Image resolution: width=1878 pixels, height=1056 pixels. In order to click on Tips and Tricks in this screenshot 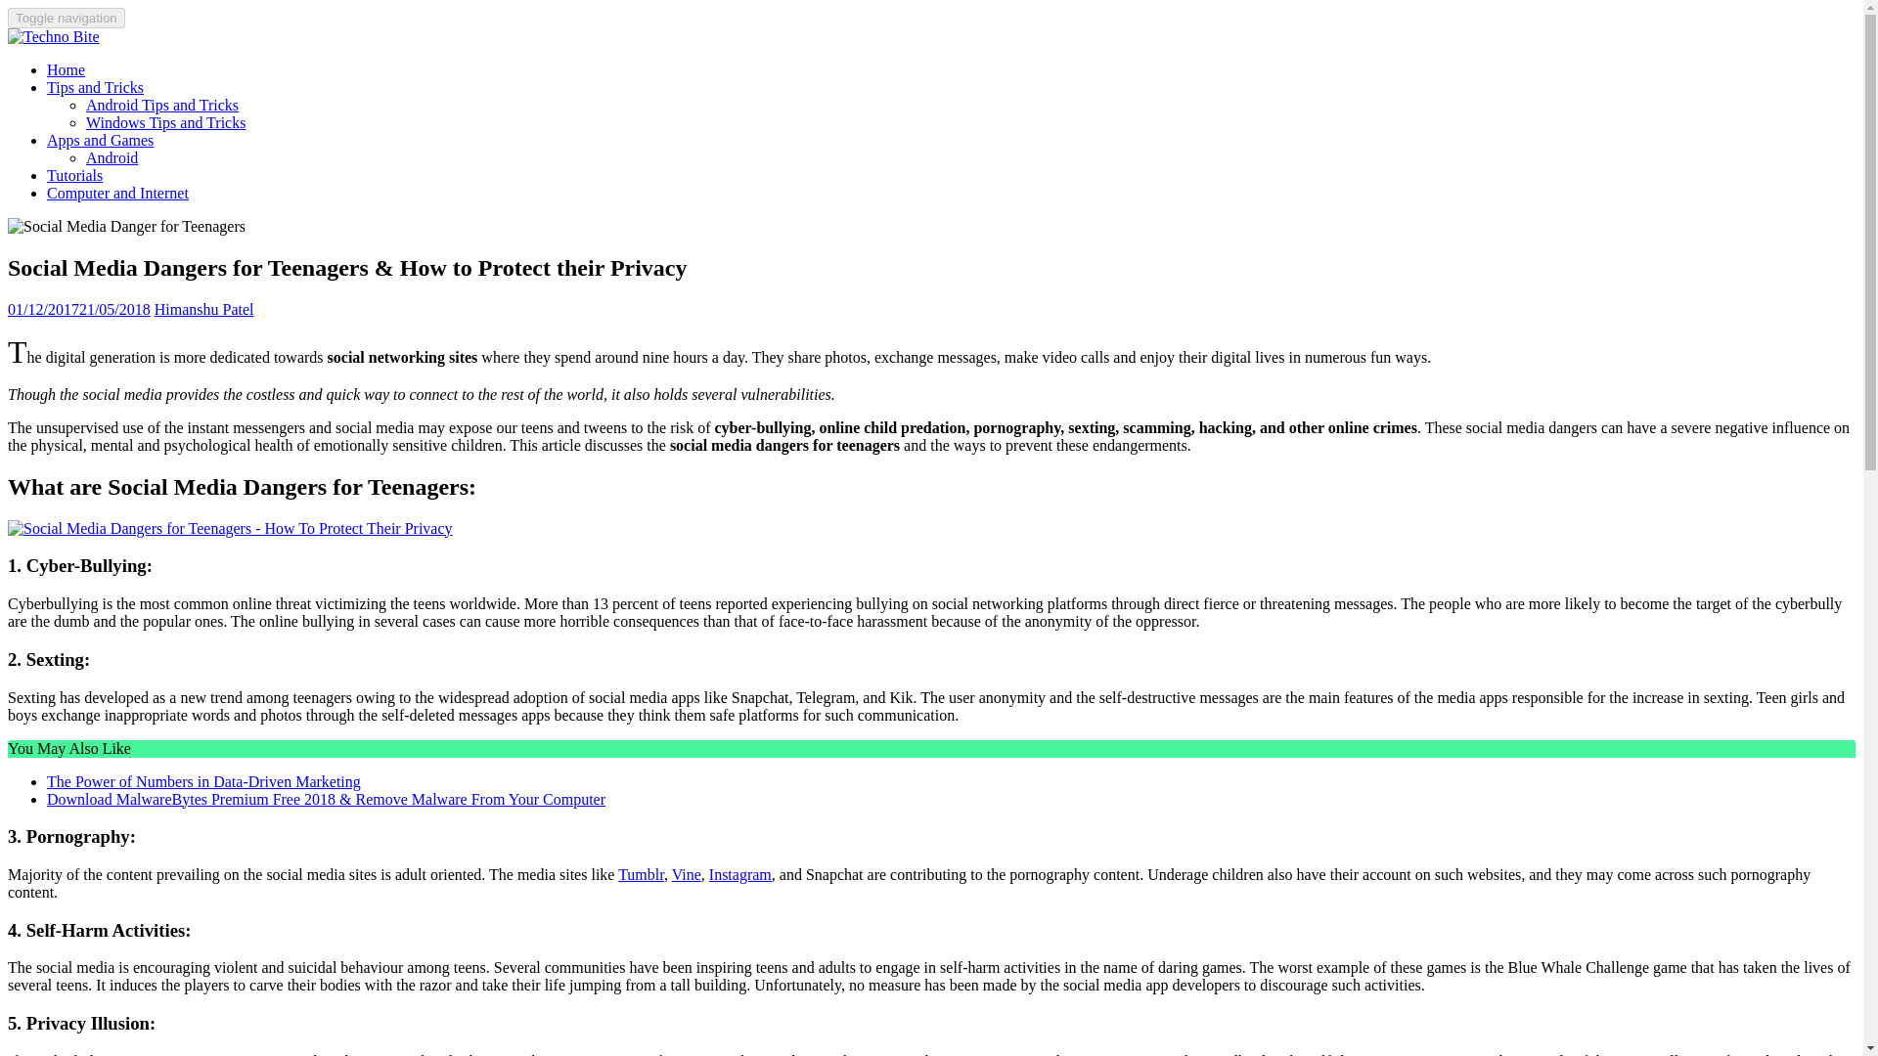, I will do `click(96, 88)`.